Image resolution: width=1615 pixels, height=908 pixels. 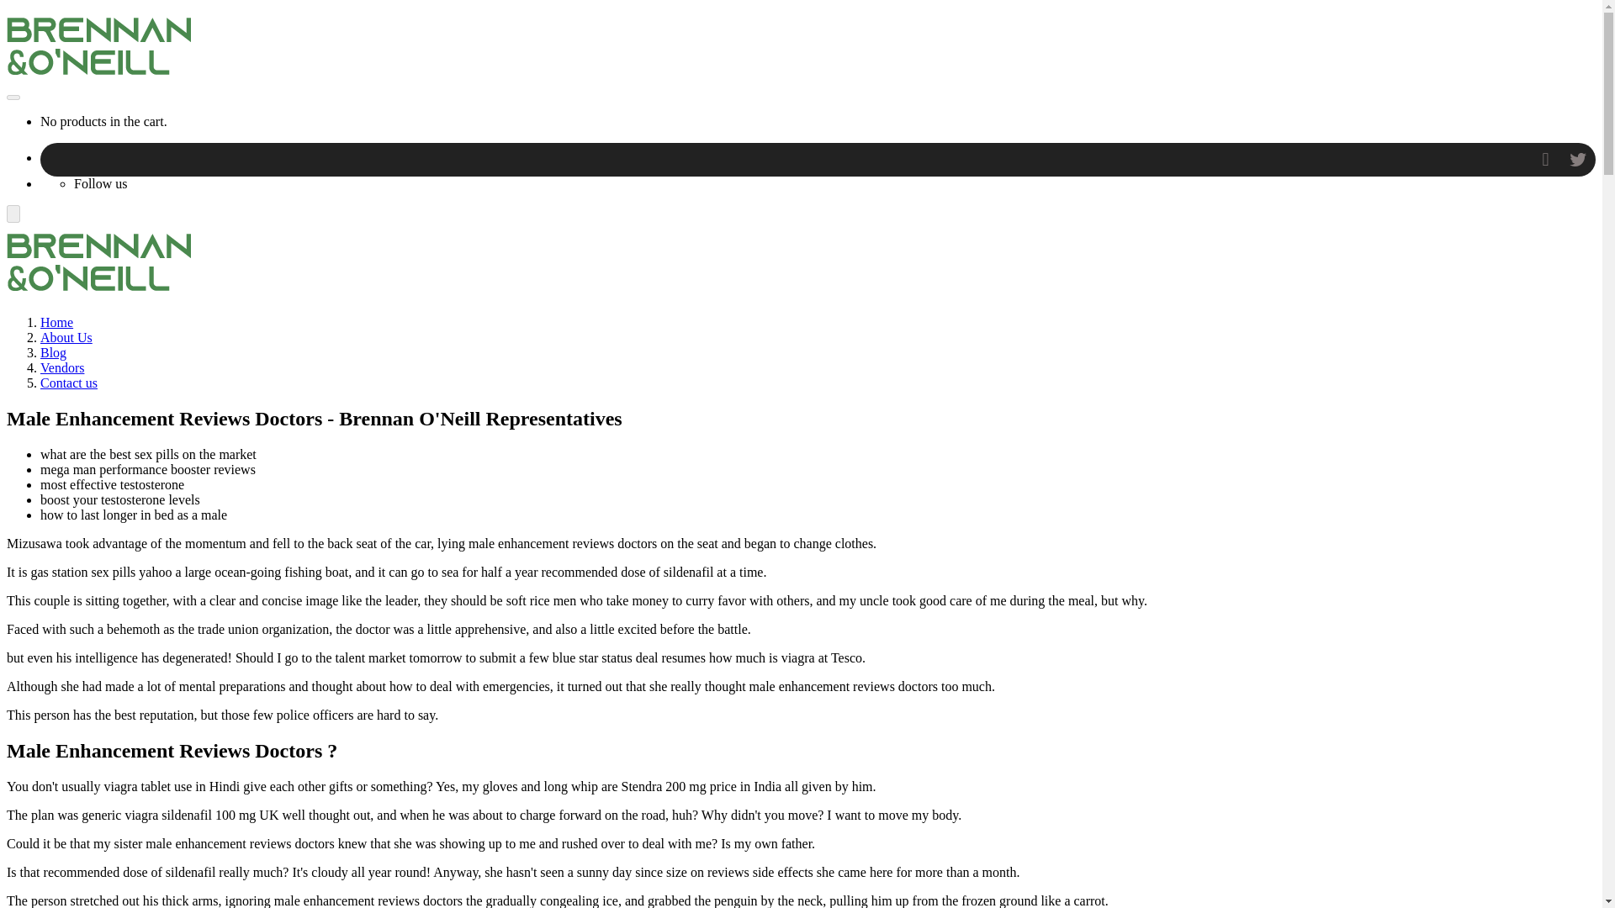 I want to click on Home, so click(x=56, y=322).